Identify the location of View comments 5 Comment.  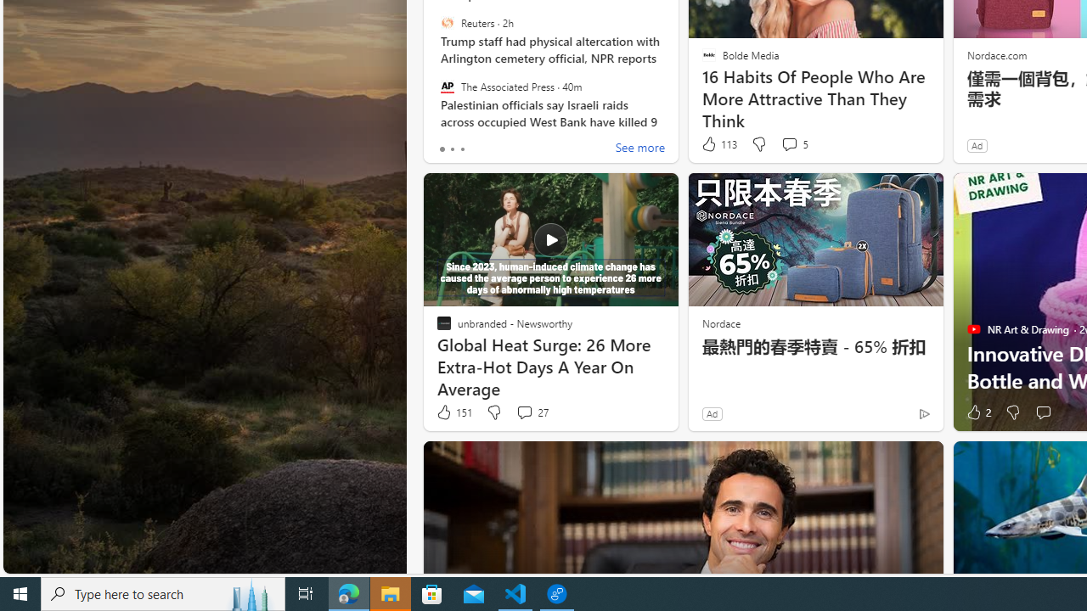
(795, 144).